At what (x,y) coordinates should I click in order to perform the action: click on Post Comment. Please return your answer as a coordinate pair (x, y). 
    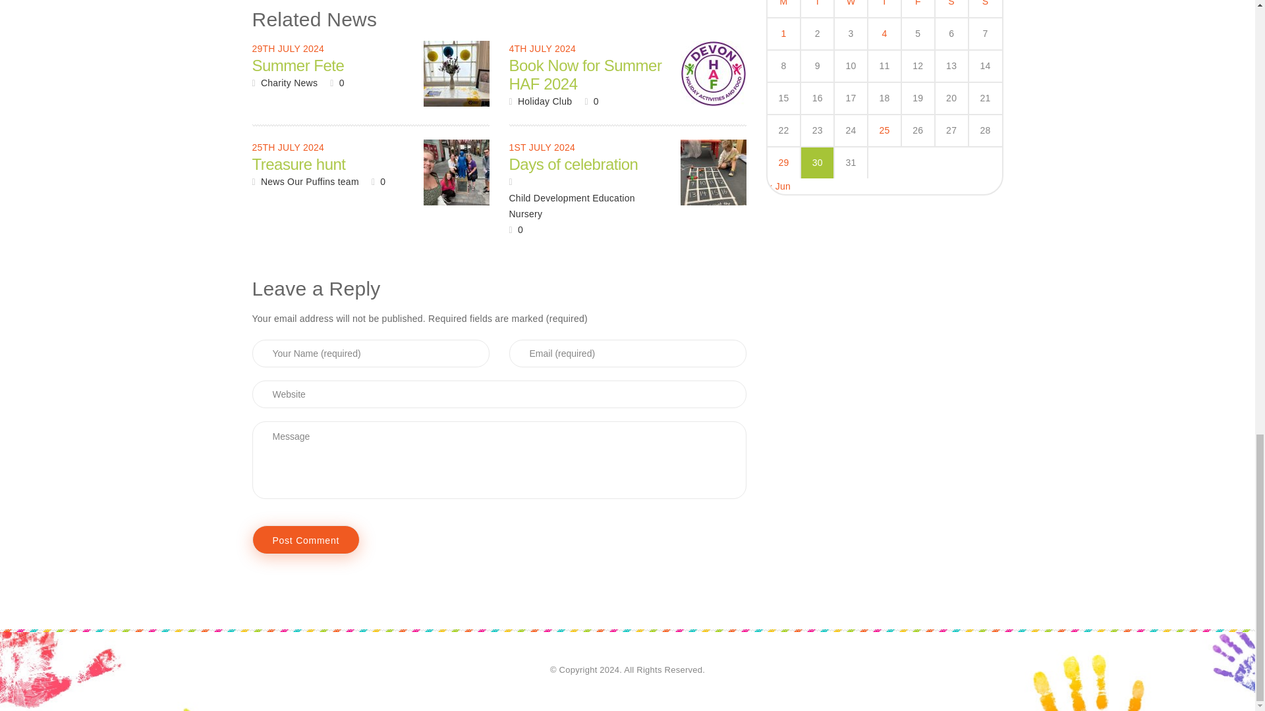
    Looking at the image, I should click on (306, 540).